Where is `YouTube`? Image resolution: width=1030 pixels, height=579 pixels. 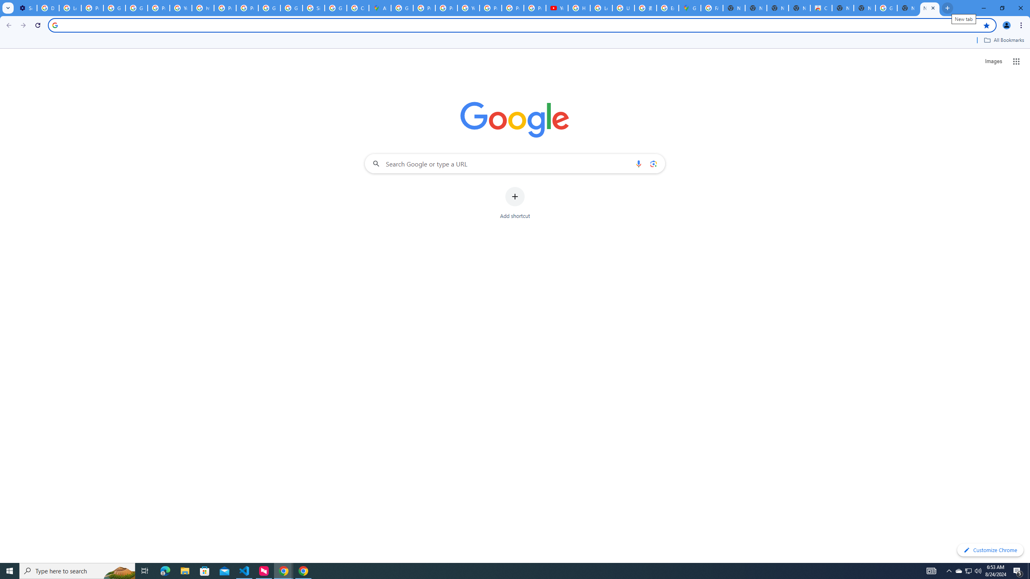
YouTube is located at coordinates (468, 8).